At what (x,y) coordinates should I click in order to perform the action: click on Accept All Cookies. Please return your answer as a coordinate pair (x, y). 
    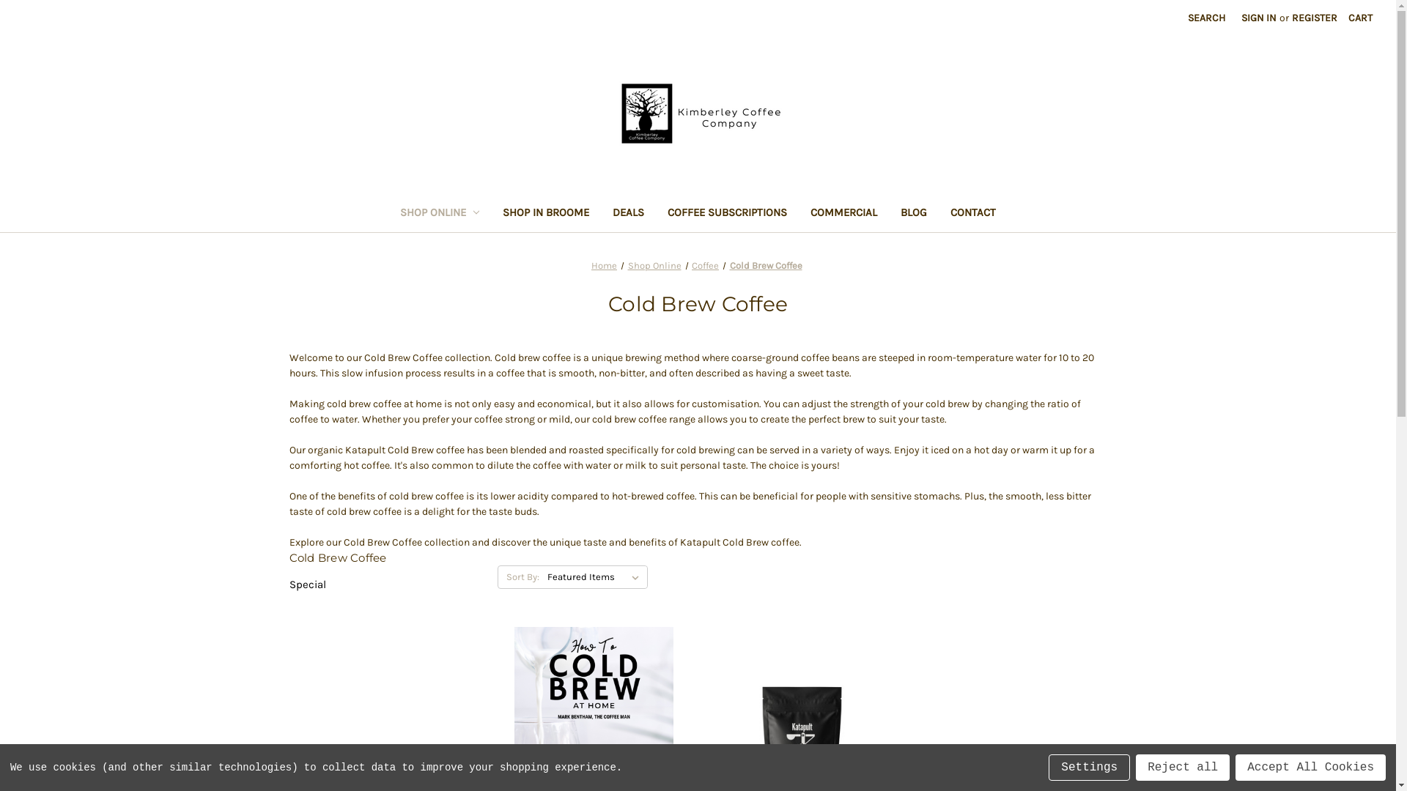
    Looking at the image, I should click on (1310, 768).